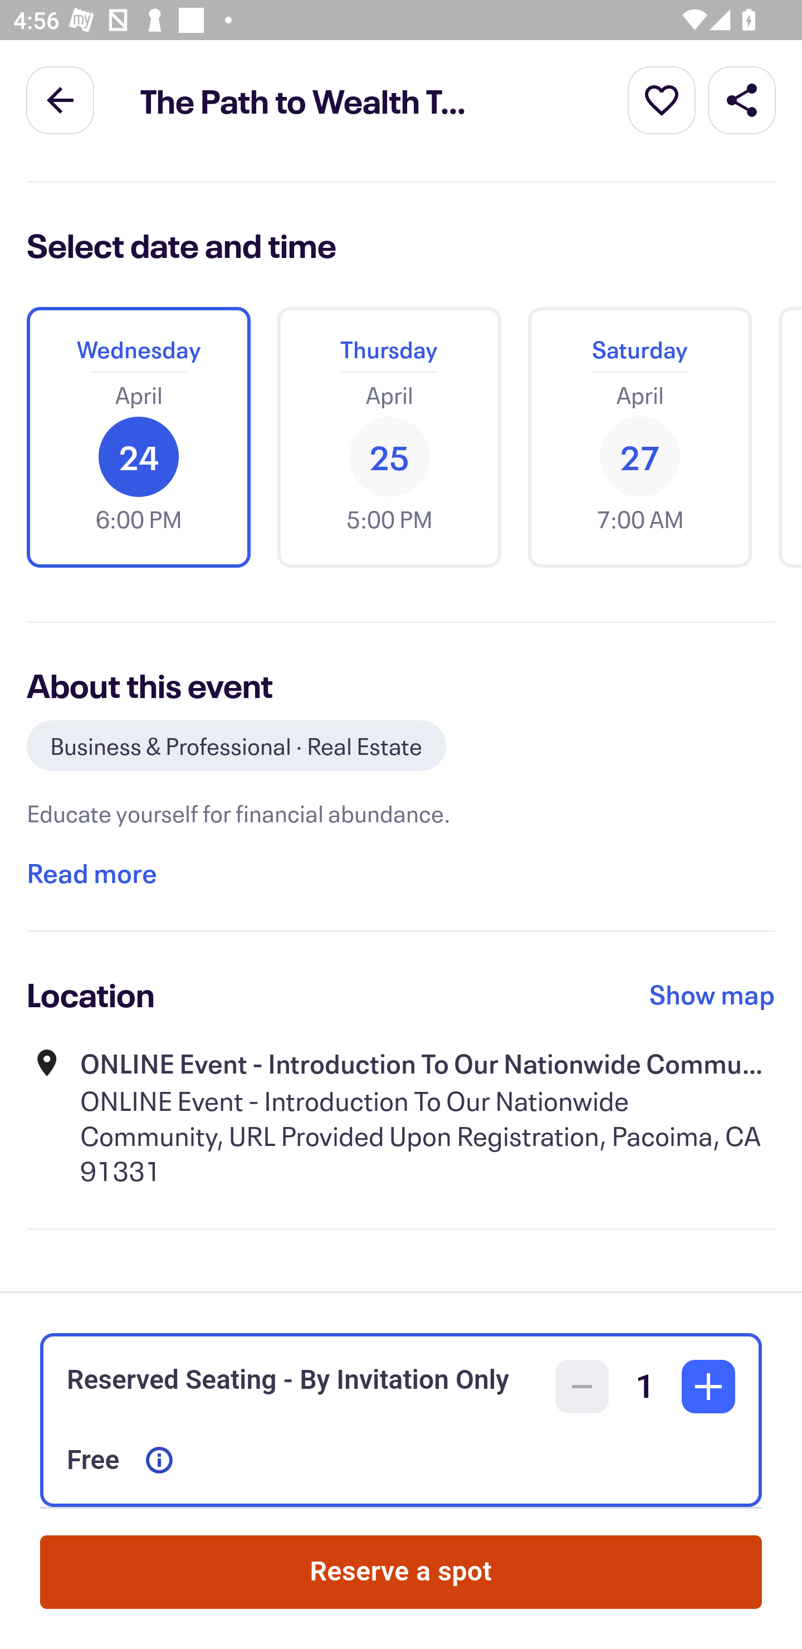 This screenshot has width=802, height=1649. Describe the element at coordinates (138, 437) in the screenshot. I see `Wednesday April 24 6:00 PM` at that location.